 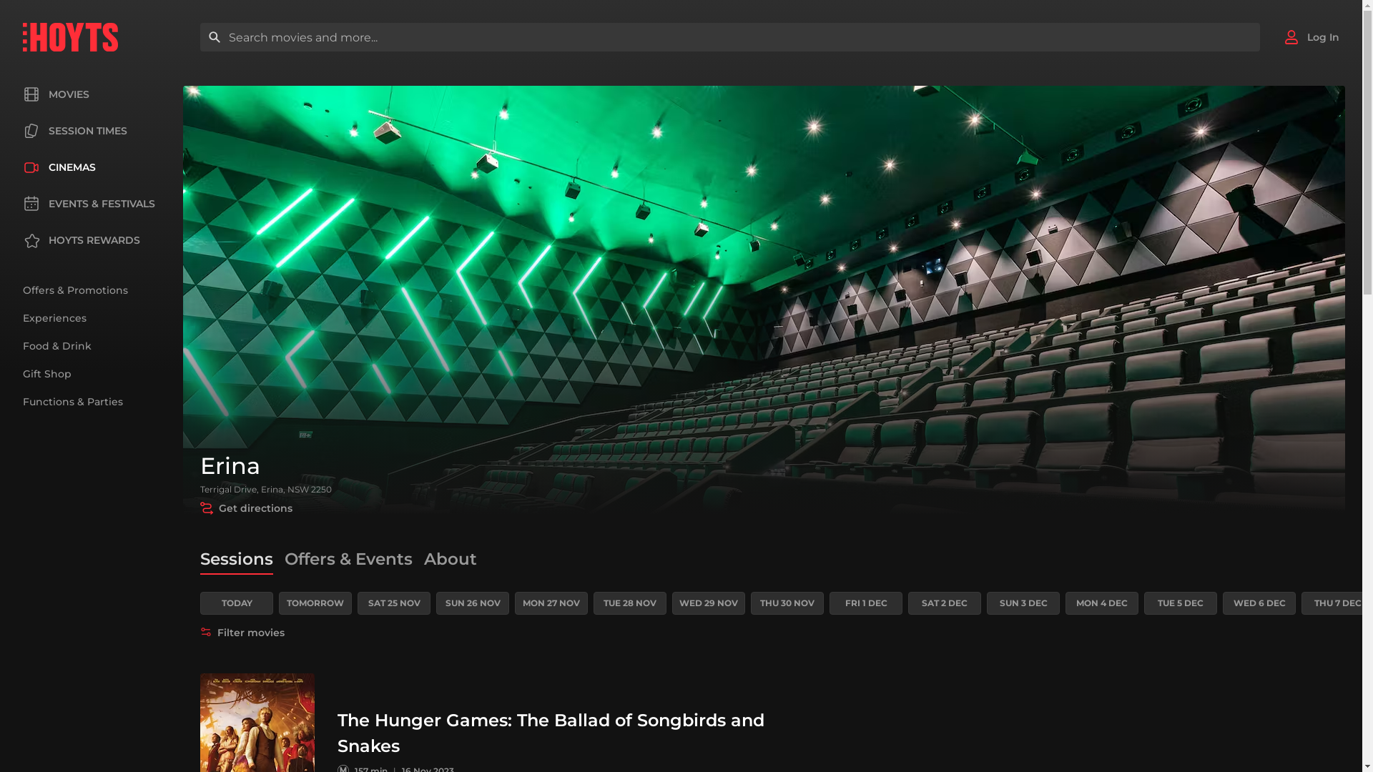 What do you see at coordinates (315, 603) in the screenshot?
I see `TOMORROW` at bounding box center [315, 603].